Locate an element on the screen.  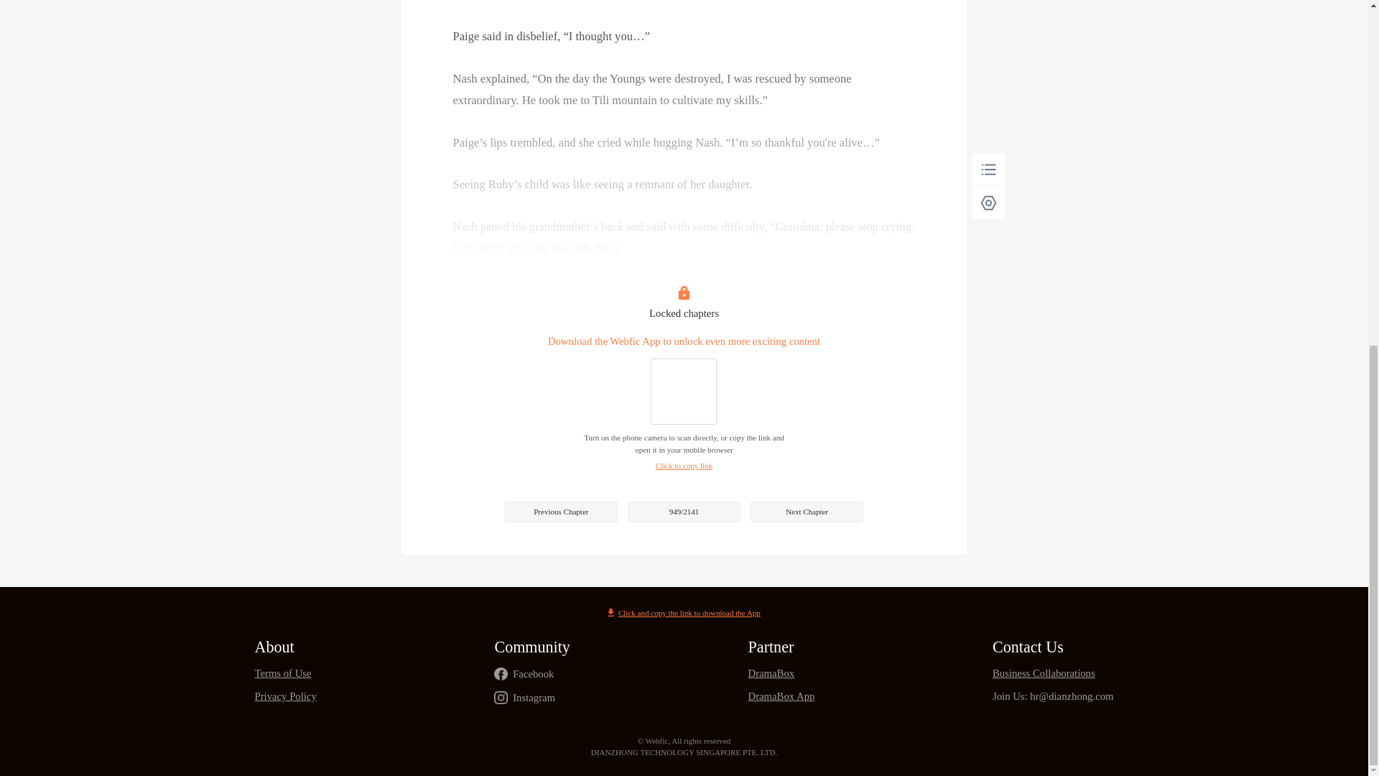
DramaBox is located at coordinates (781, 673).